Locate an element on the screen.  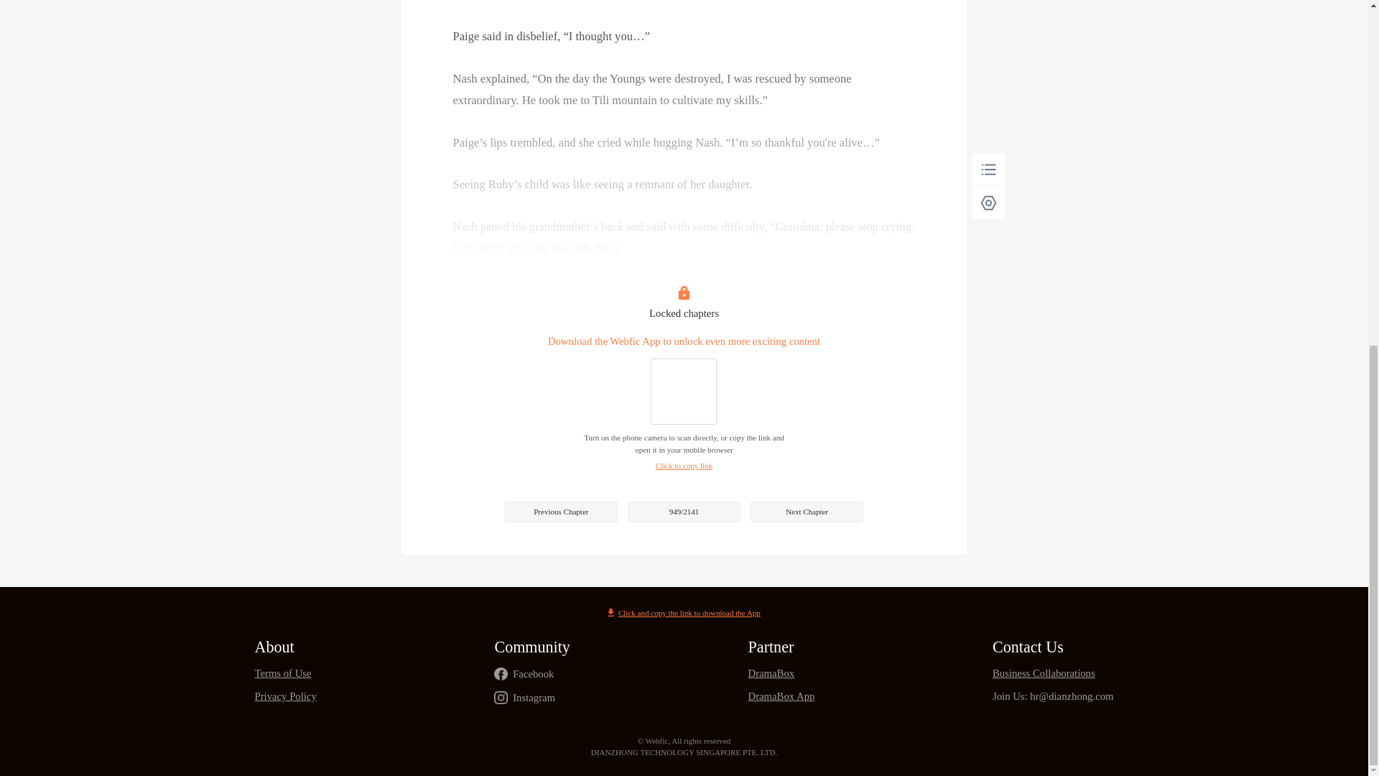
DramaBox is located at coordinates (781, 673).